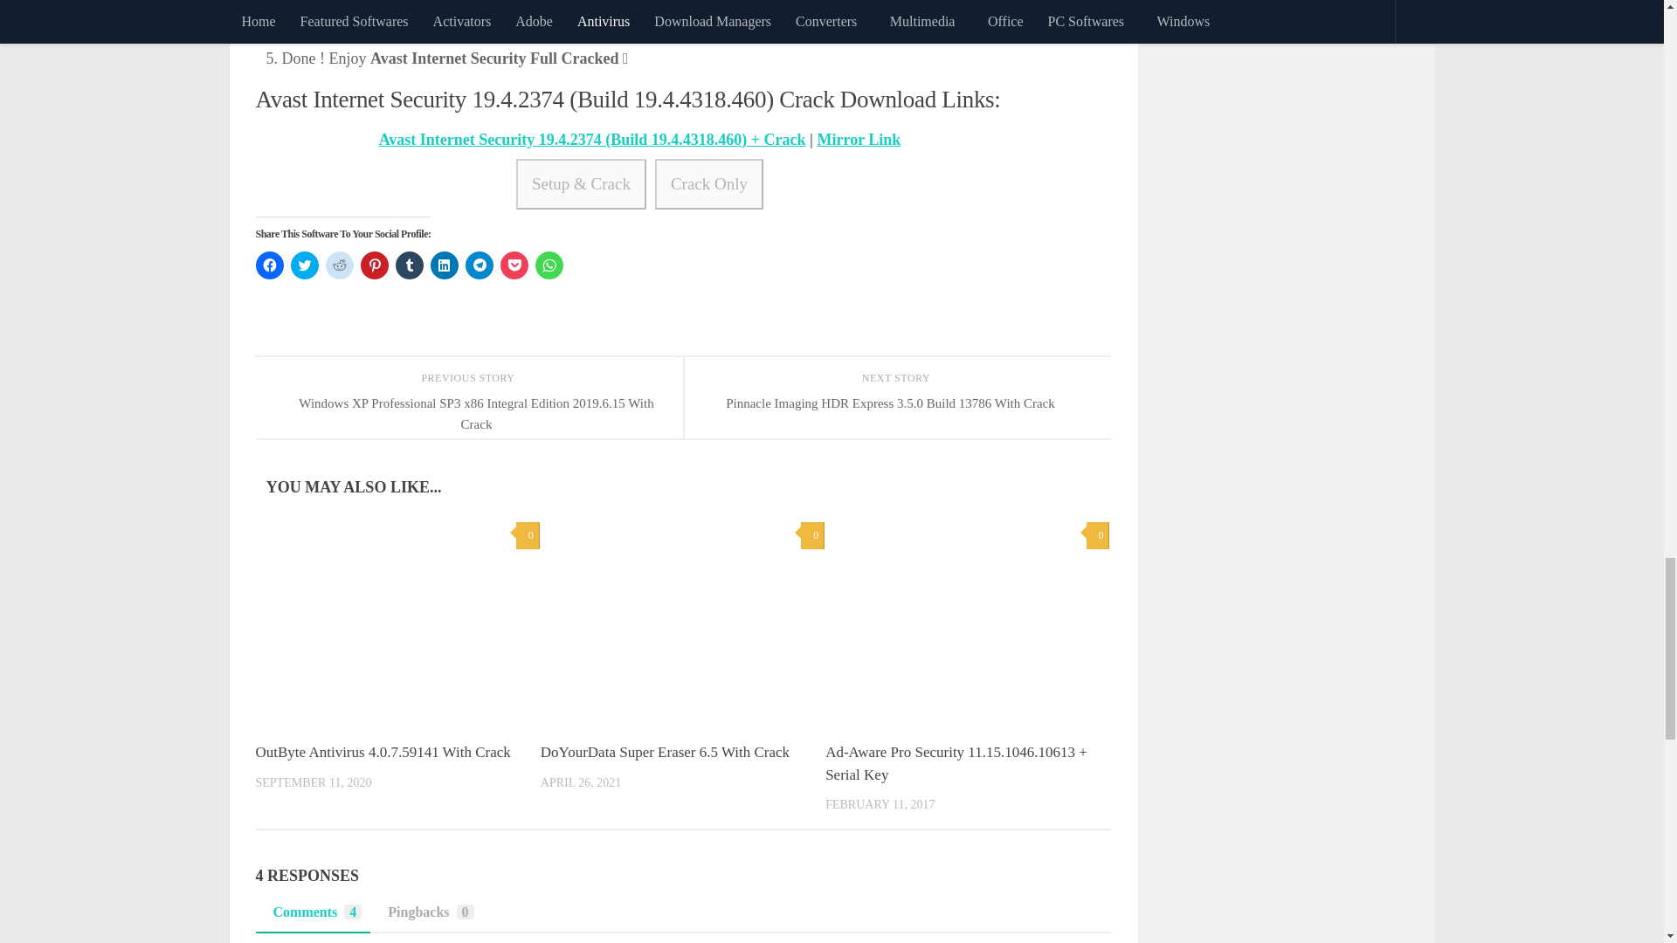 Image resolution: width=1677 pixels, height=943 pixels. What do you see at coordinates (269, 265) in the screenshot?
I see `Click to share on Facebook` at bounding box center [269, 265].